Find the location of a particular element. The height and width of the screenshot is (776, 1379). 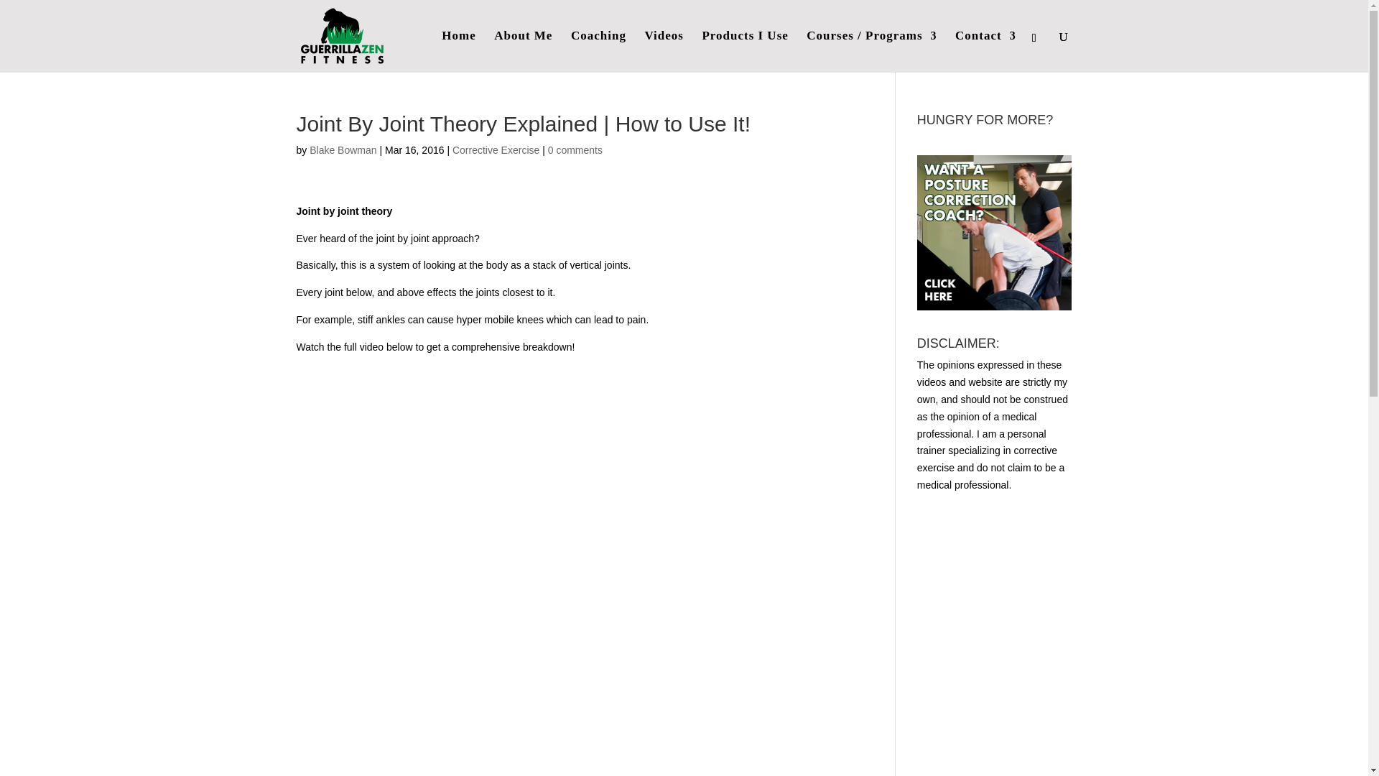

Videos is located at coordinates (664, 52).